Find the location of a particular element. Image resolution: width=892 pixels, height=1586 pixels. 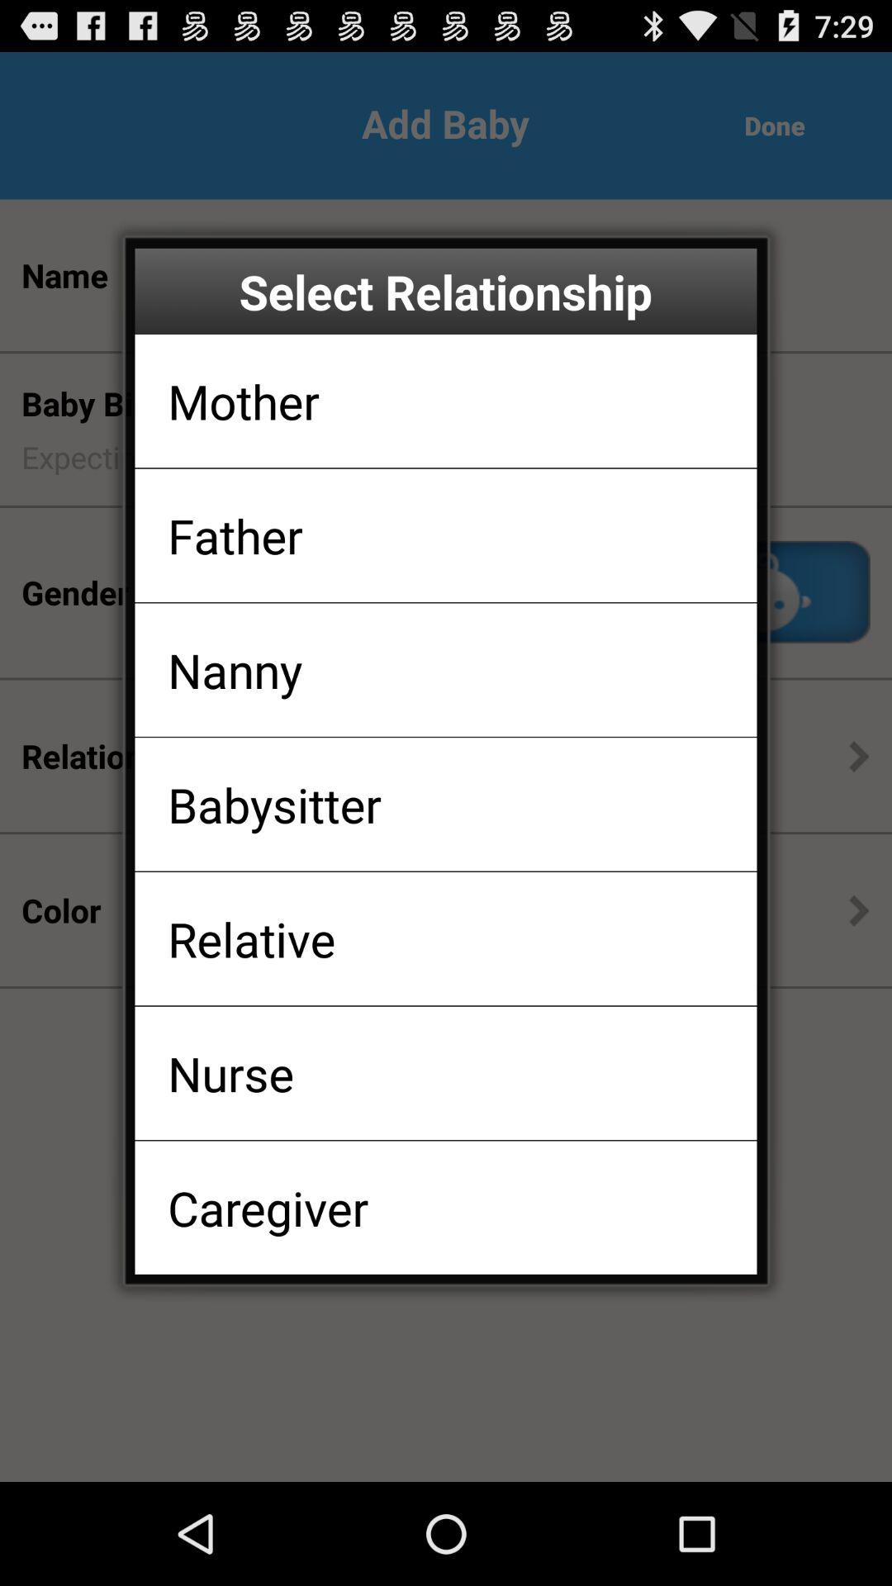

click the nanny item is located at coordinates (235, 669).